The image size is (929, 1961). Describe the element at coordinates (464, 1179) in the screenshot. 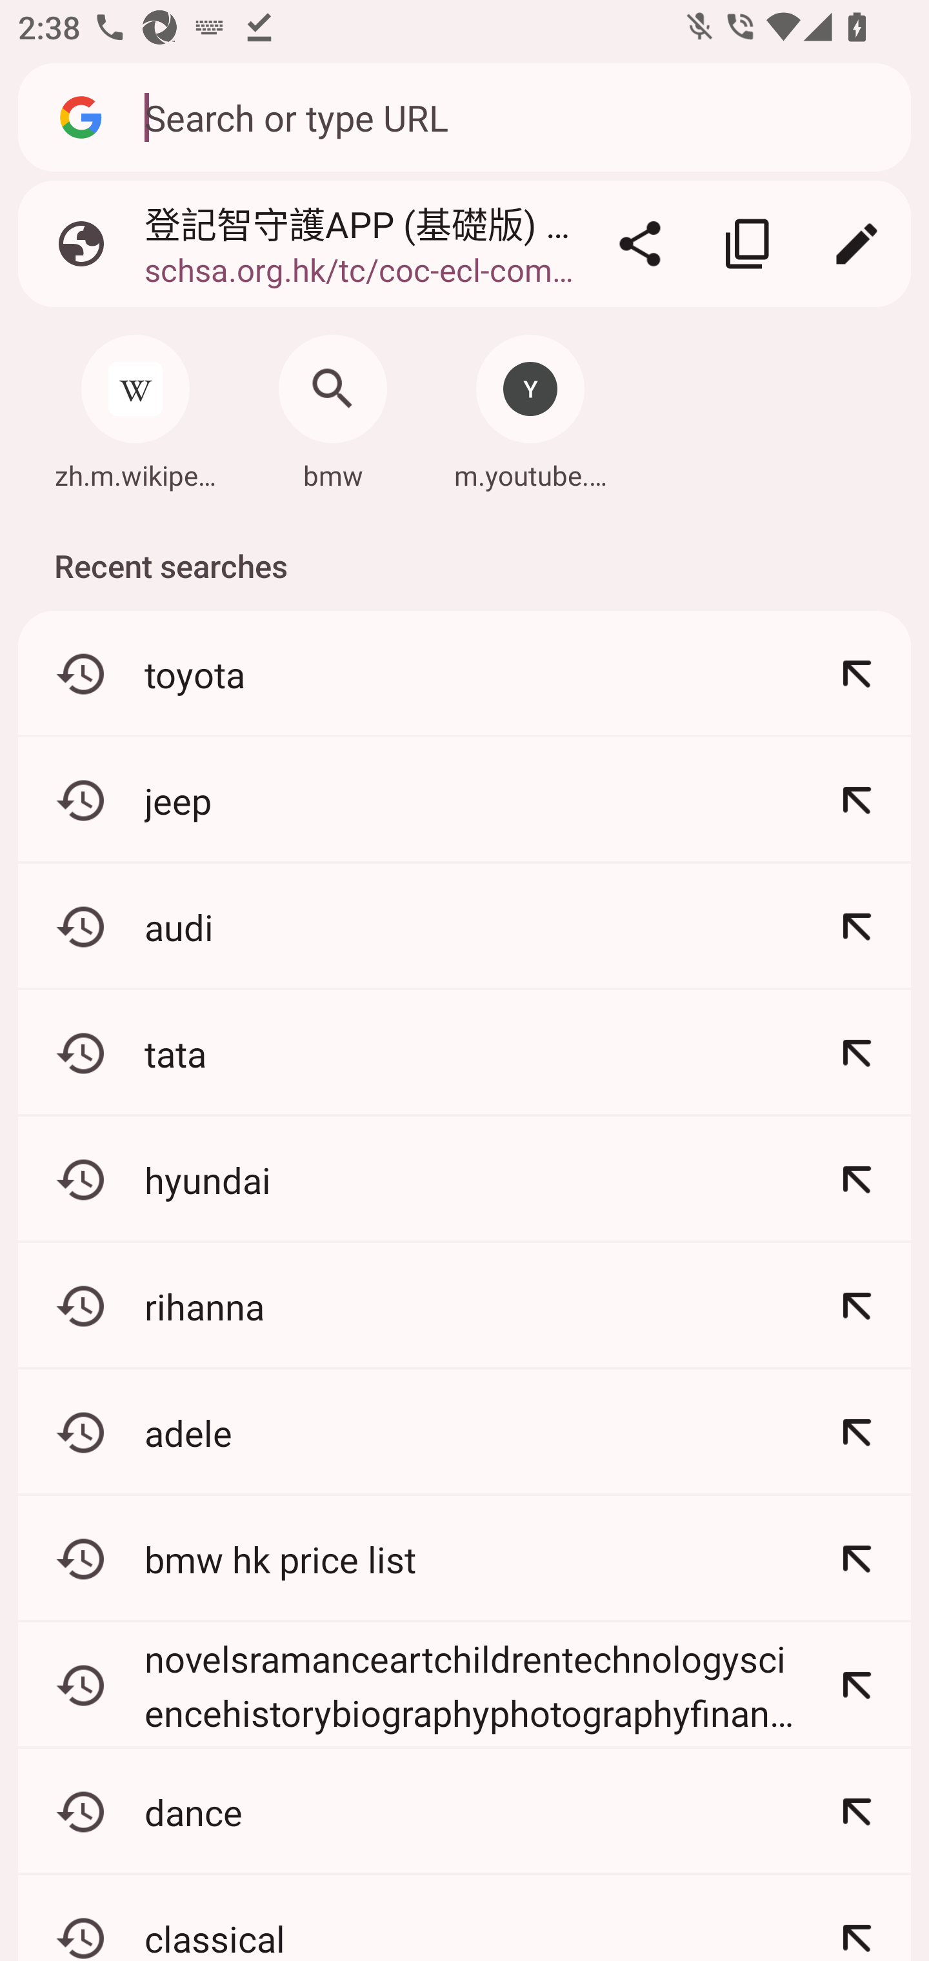

I see `hyundai Refine: hyundai` at that location.